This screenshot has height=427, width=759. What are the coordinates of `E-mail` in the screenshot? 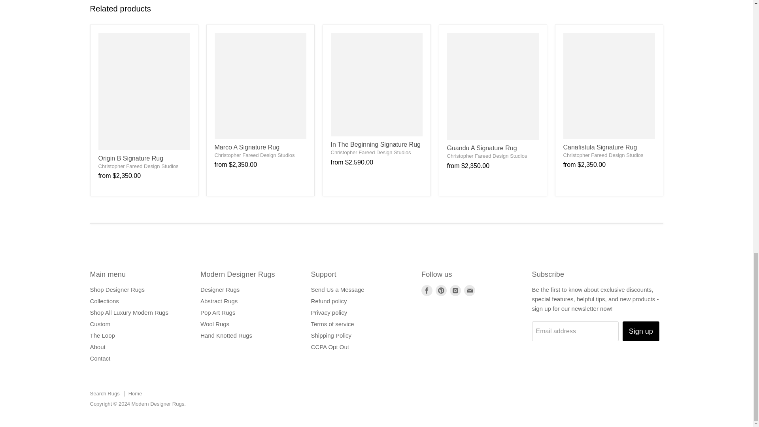 It's located at (469, 290).